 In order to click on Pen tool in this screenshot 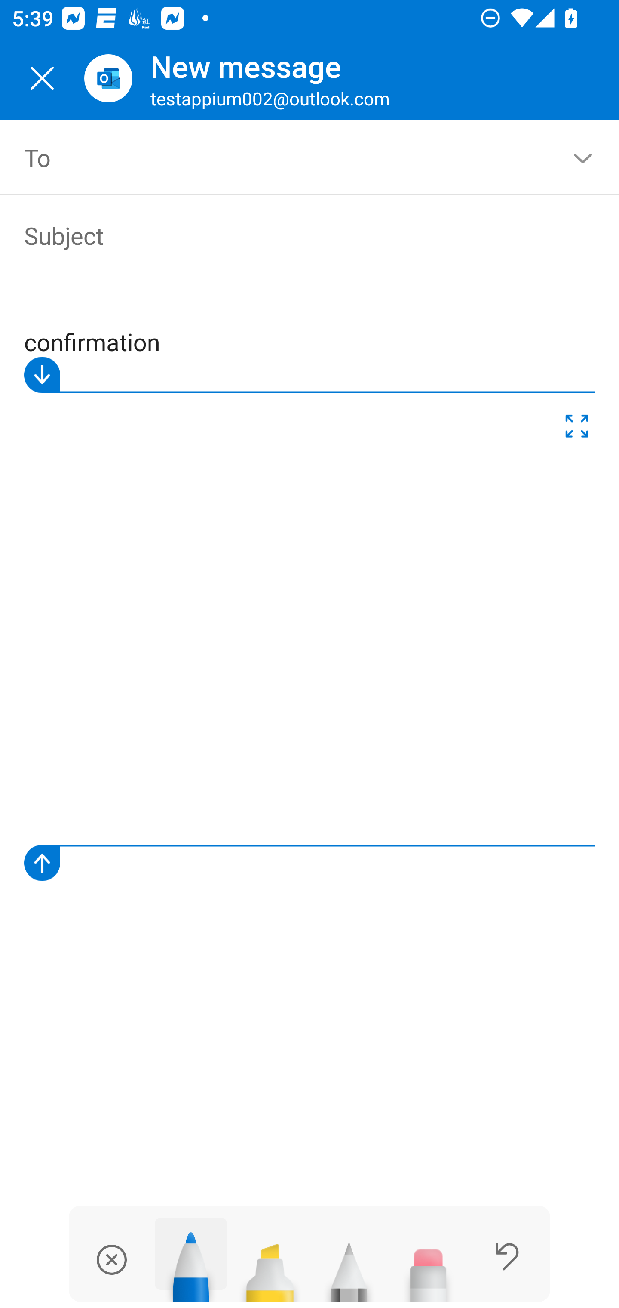, I will do `click(191, 1259)`.